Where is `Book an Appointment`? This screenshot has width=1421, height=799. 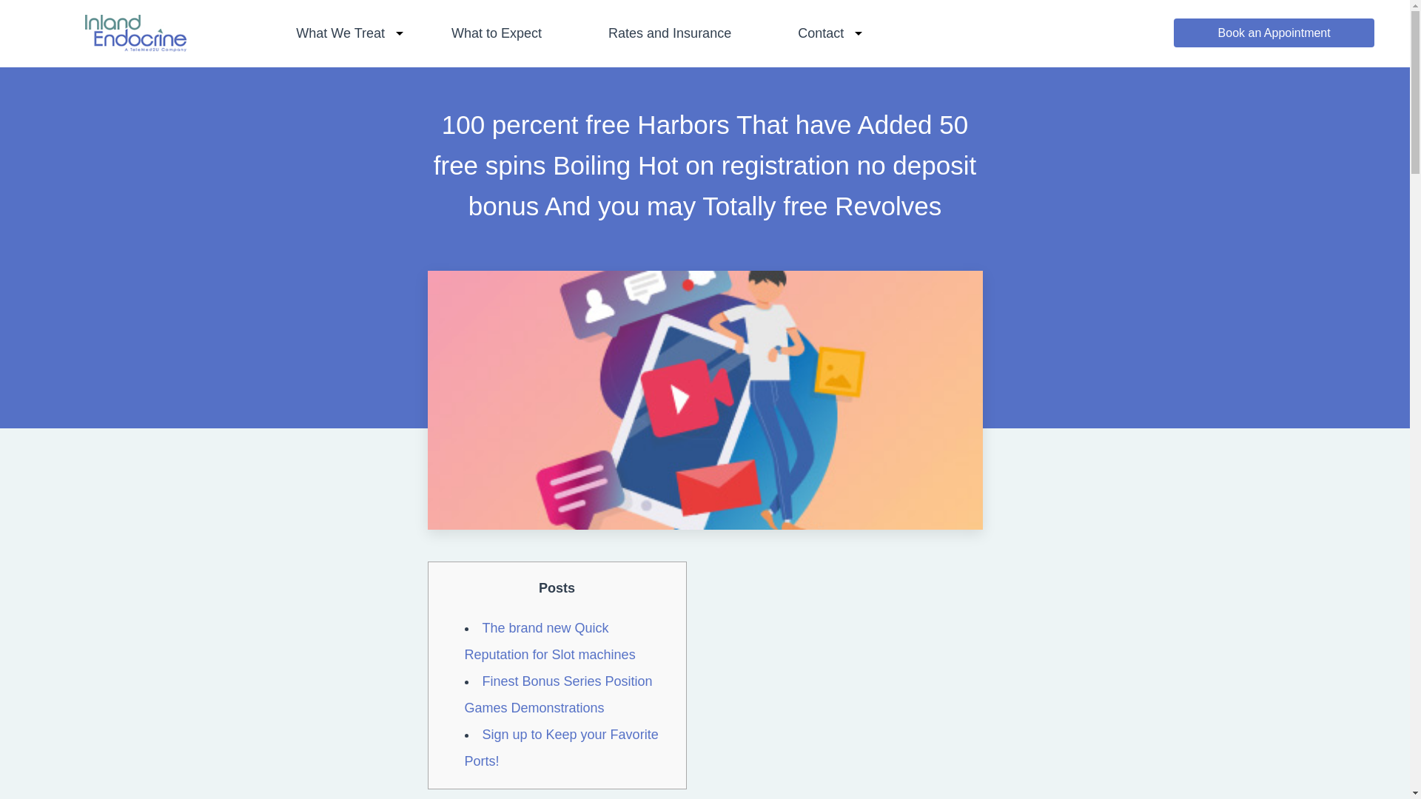 Book an Appointment is located at coordinates (1273, 33).